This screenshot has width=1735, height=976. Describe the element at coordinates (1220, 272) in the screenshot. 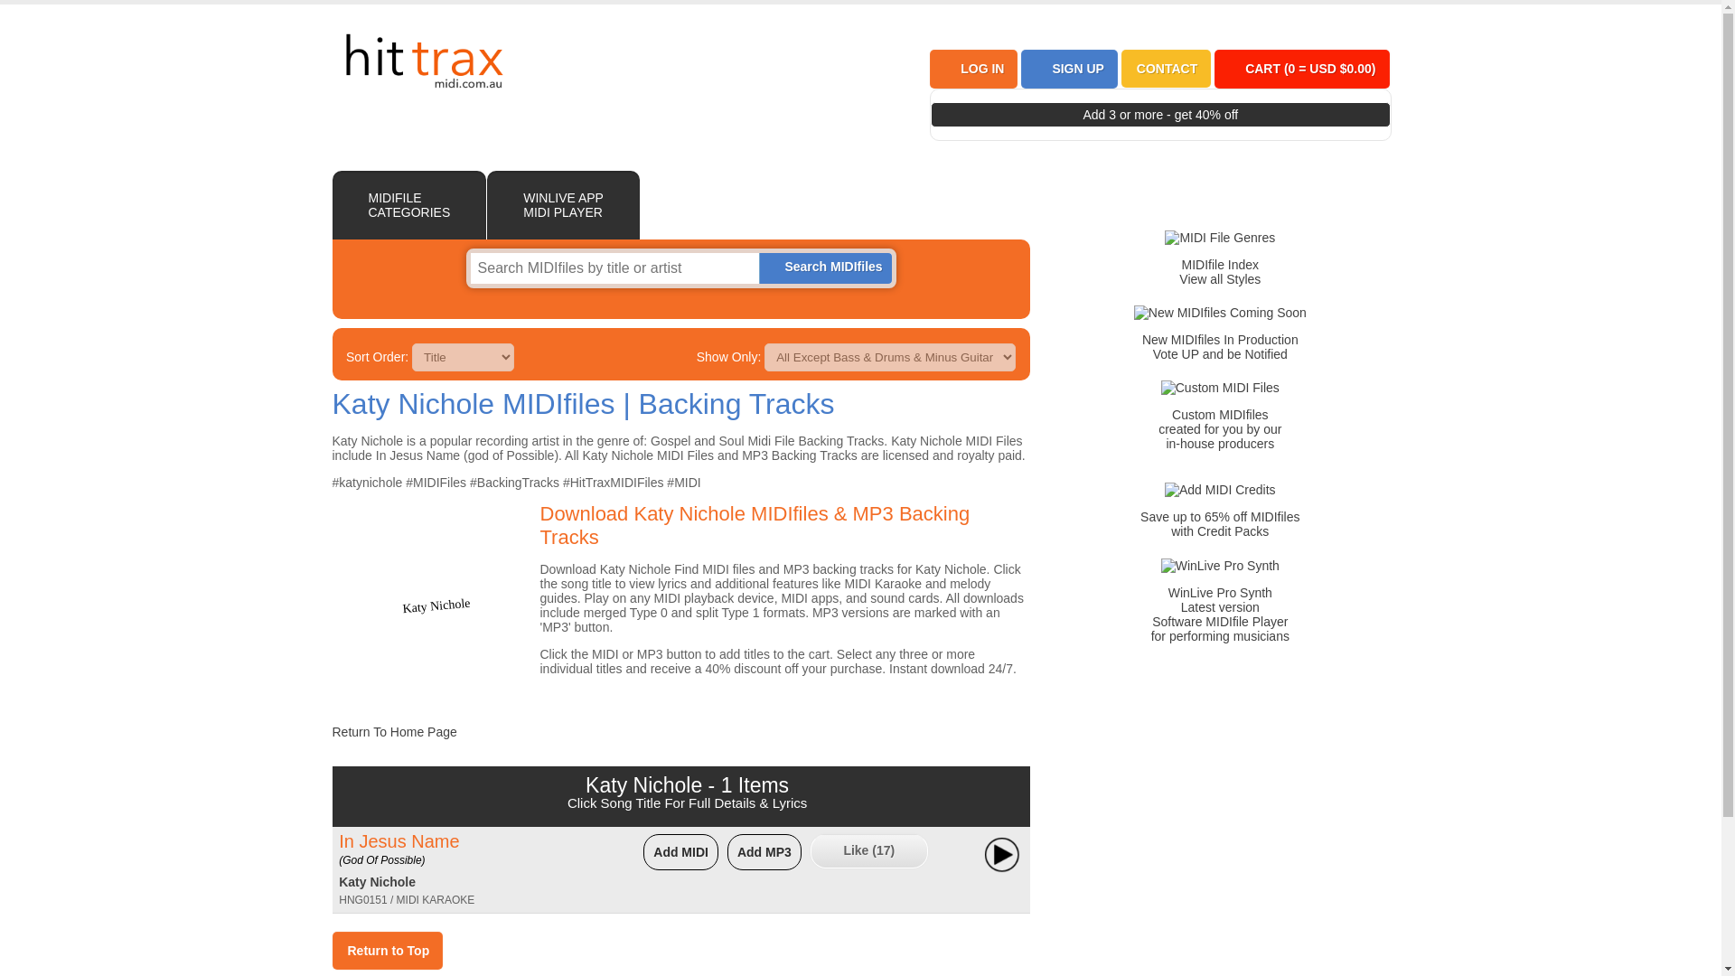

I see `MIDI File Genres` at that location.